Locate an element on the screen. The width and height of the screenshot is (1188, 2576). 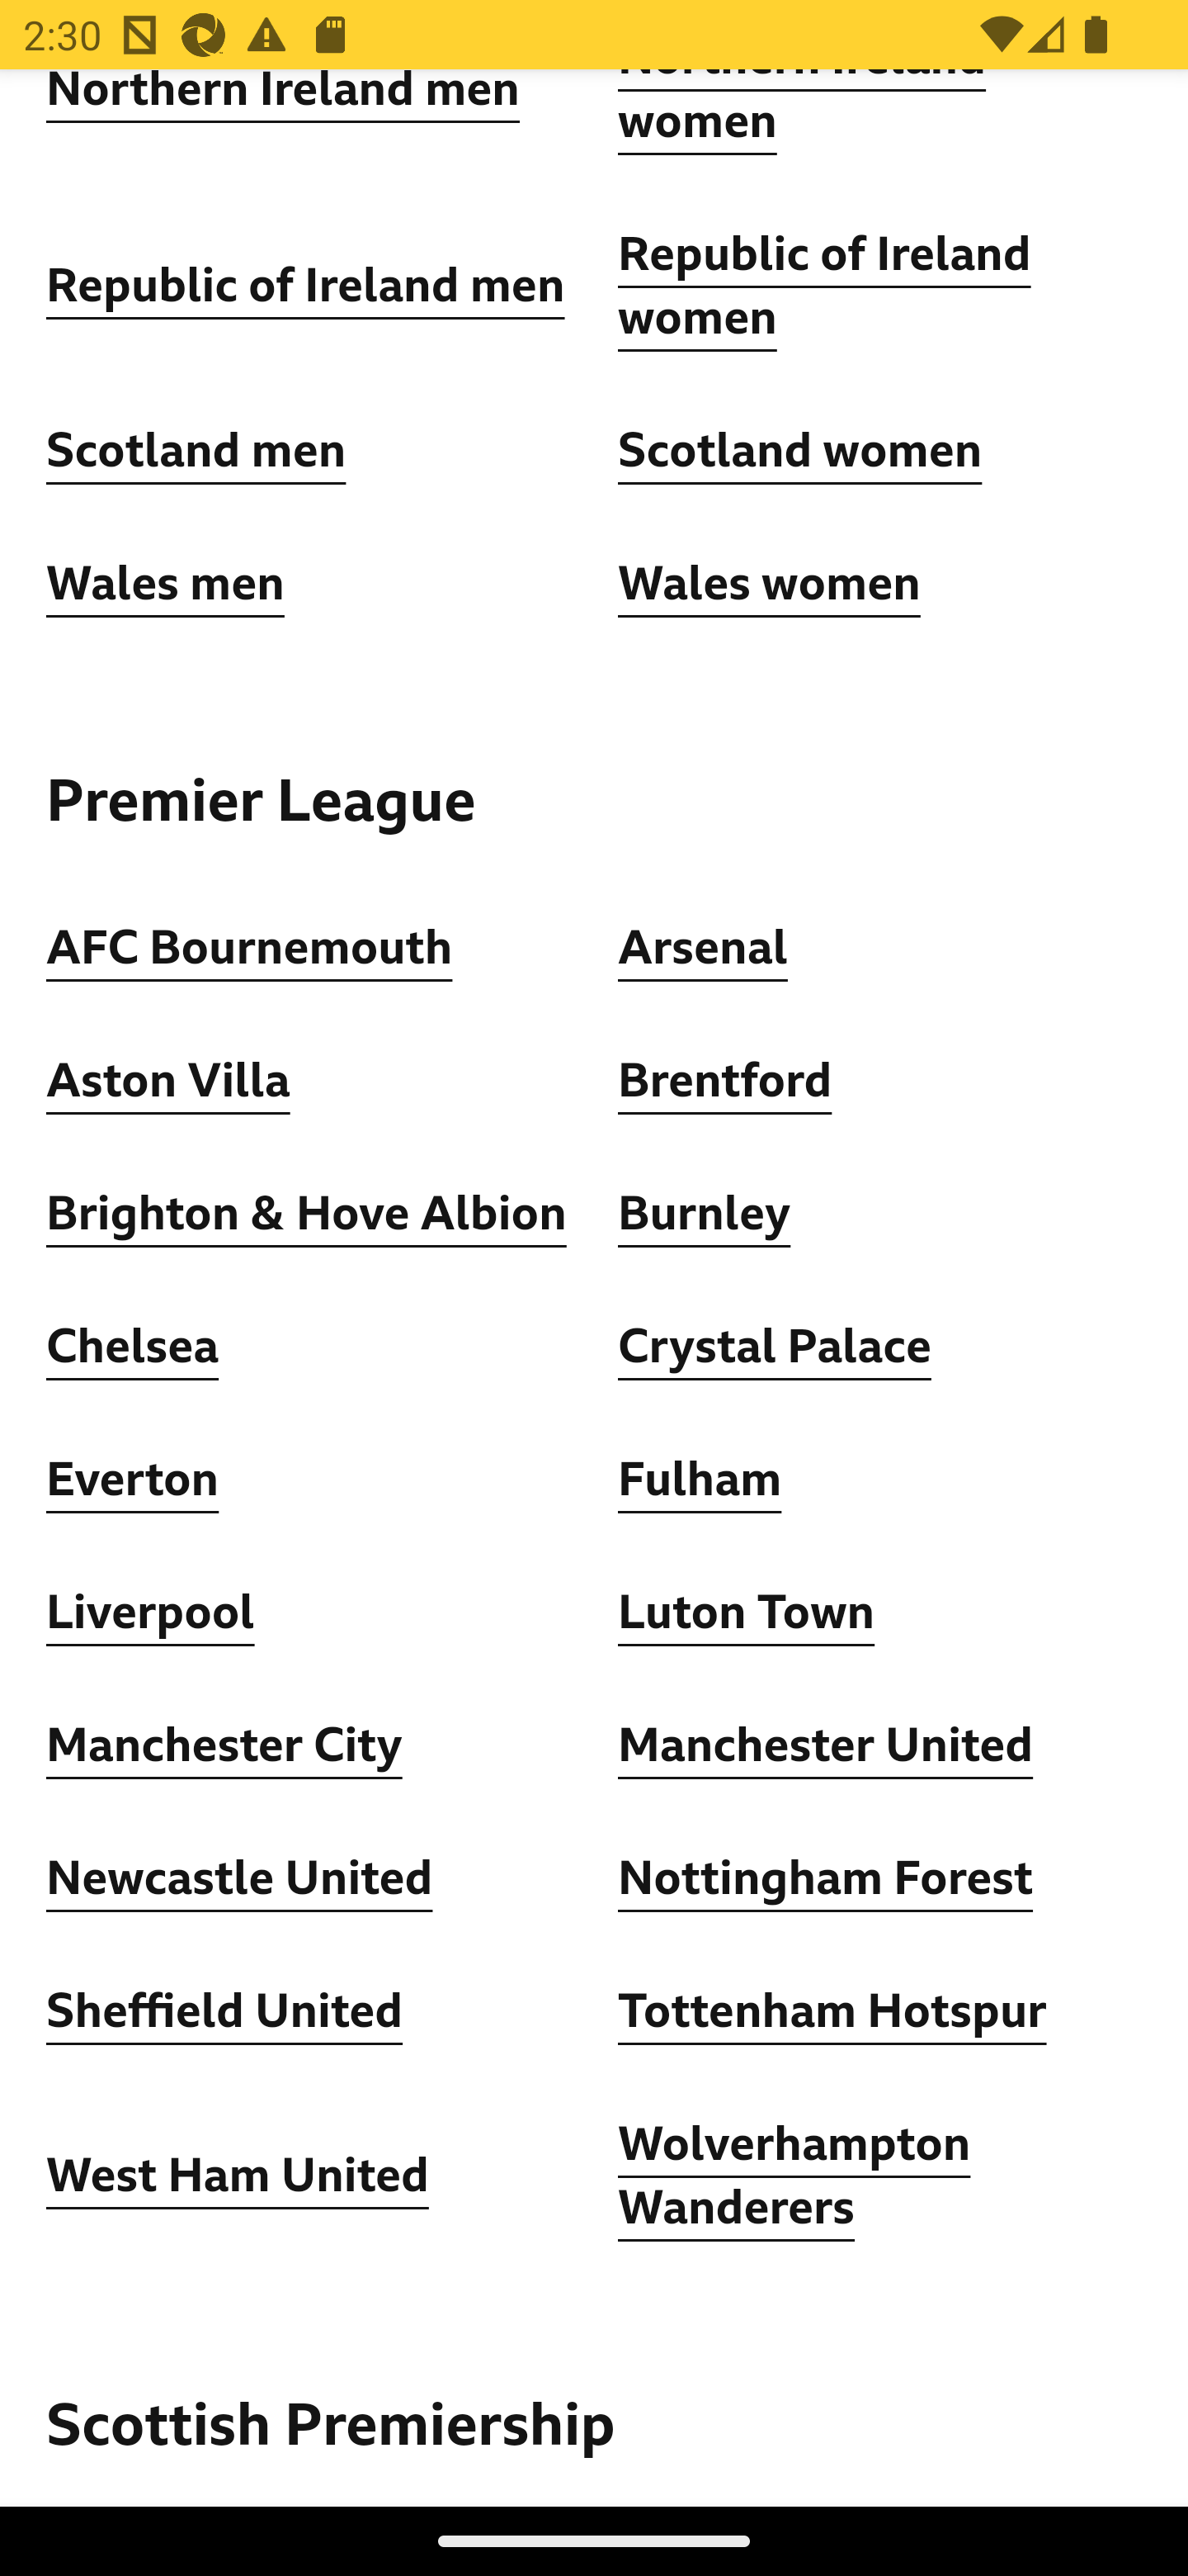
Wales women is located at coordinates (769, 585).